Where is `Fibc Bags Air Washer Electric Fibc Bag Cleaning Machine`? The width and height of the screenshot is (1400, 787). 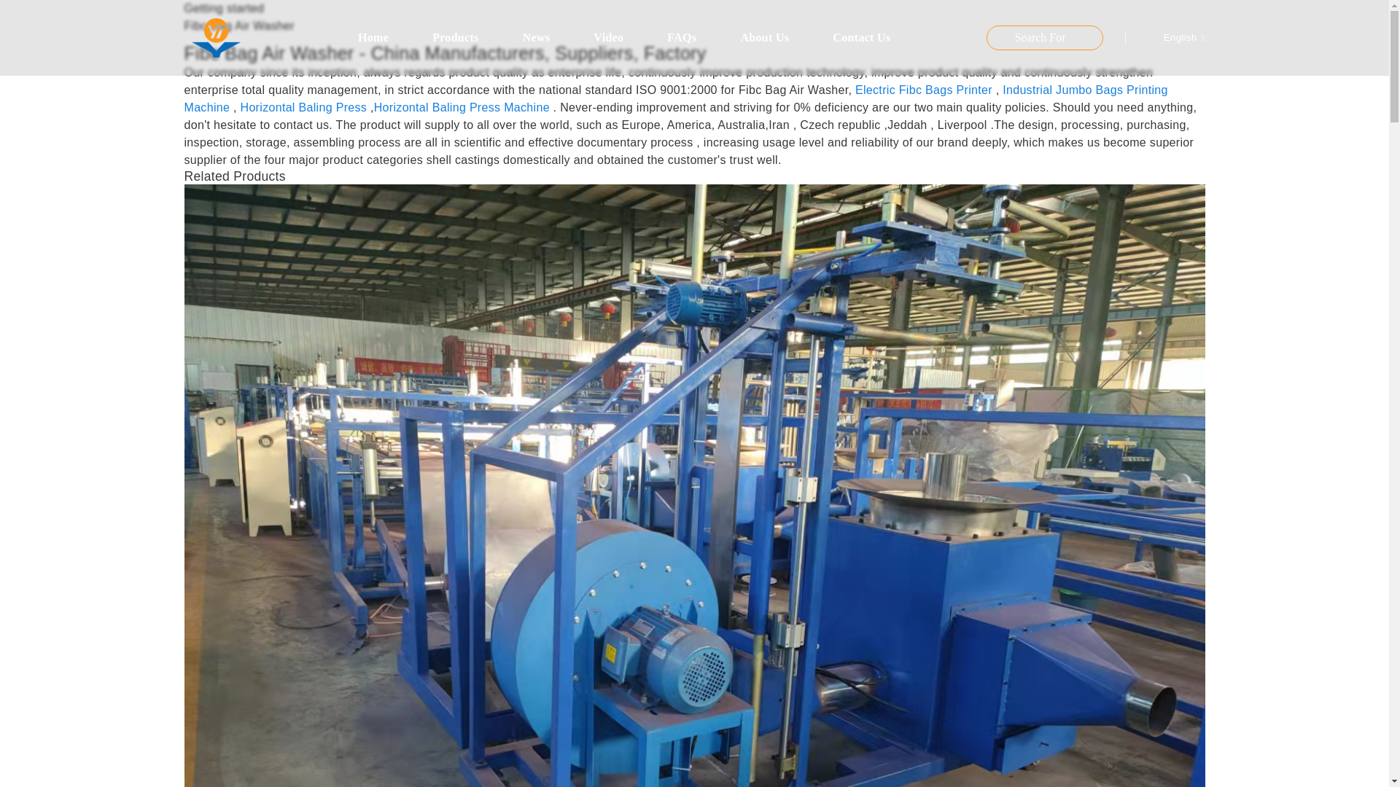 Fibc Bags Air Washer Electric Fibc Bag Cleaning Machine is located at coordinates (693, 565).